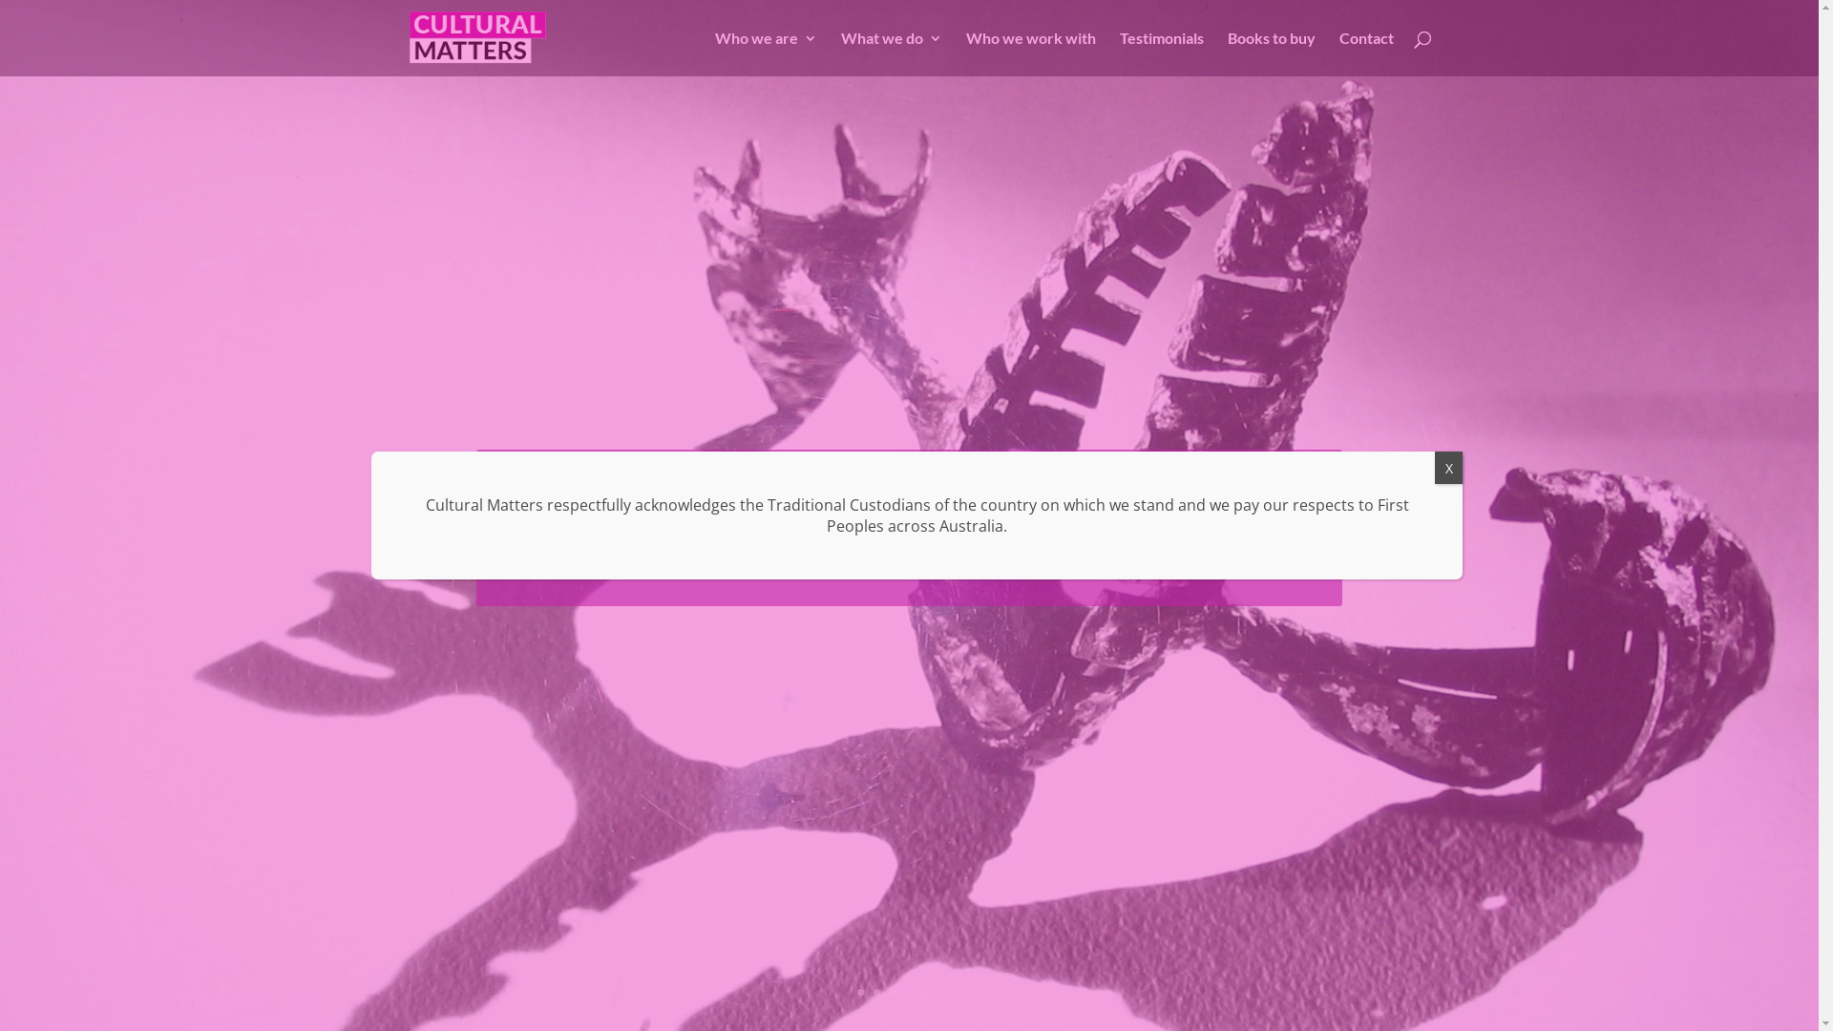 The width and height of the screenshot is (1833, 1031). I want to click on Books to buy, so click(1272, 53).